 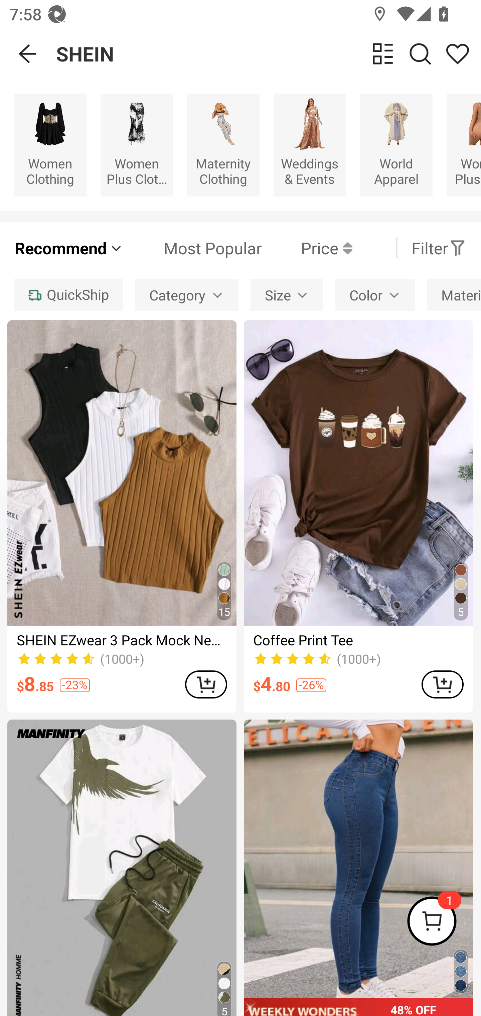 What do you see at coordinates (307, 248) in the screenshot?
I see `Price` at bounding box center [307, 248].